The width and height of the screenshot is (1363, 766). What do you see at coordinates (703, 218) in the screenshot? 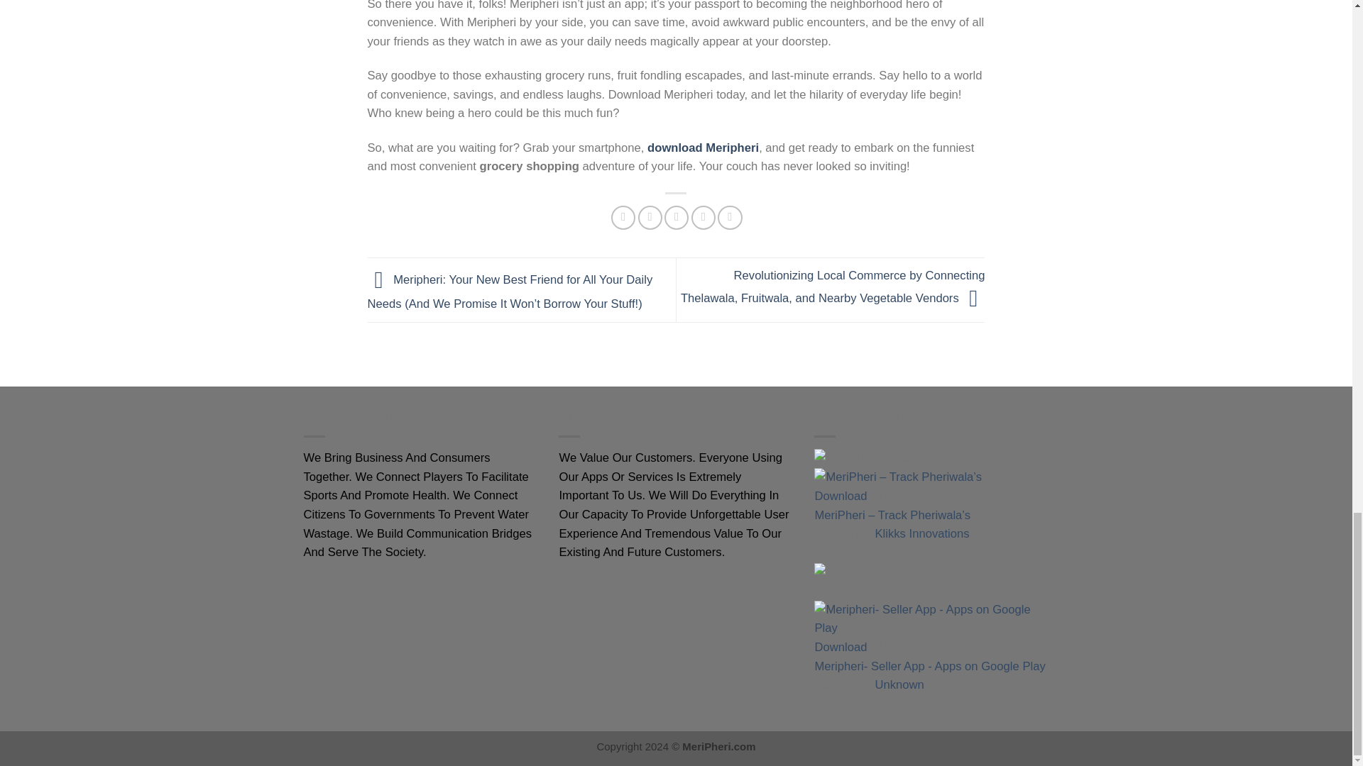
I see `Pin on Pinterest` at bounding box center [703, 218].